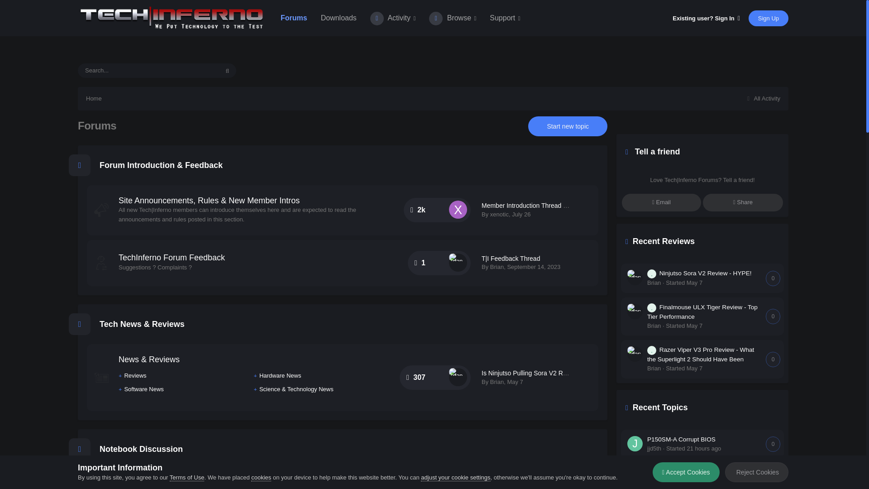  I want to click on Go to last post, so click(520, 214).